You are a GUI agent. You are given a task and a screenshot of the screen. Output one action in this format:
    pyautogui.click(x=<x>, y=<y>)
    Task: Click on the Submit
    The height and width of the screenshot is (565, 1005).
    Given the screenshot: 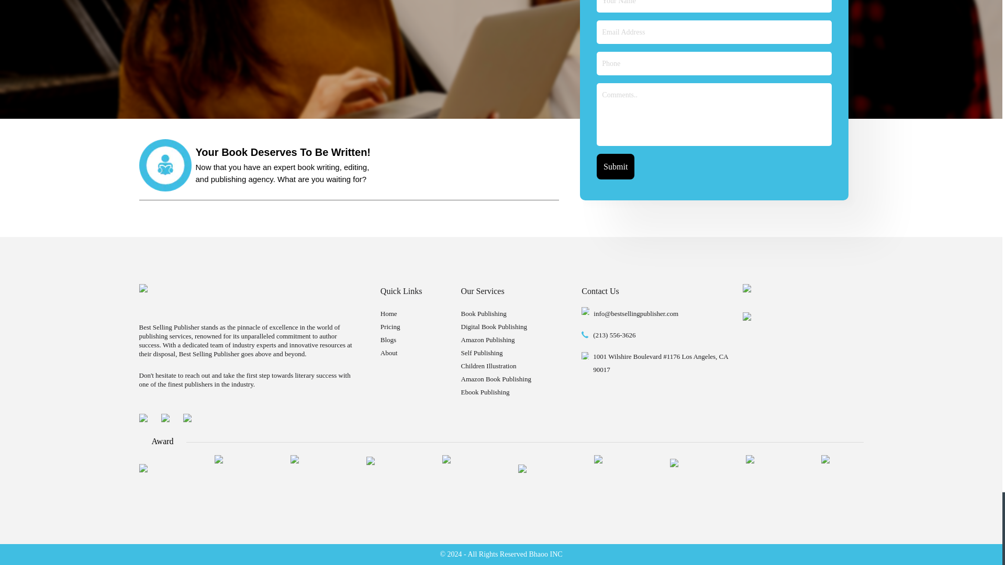 What is the action you would take?
    pyautogui.click(x=616, y=166)
    